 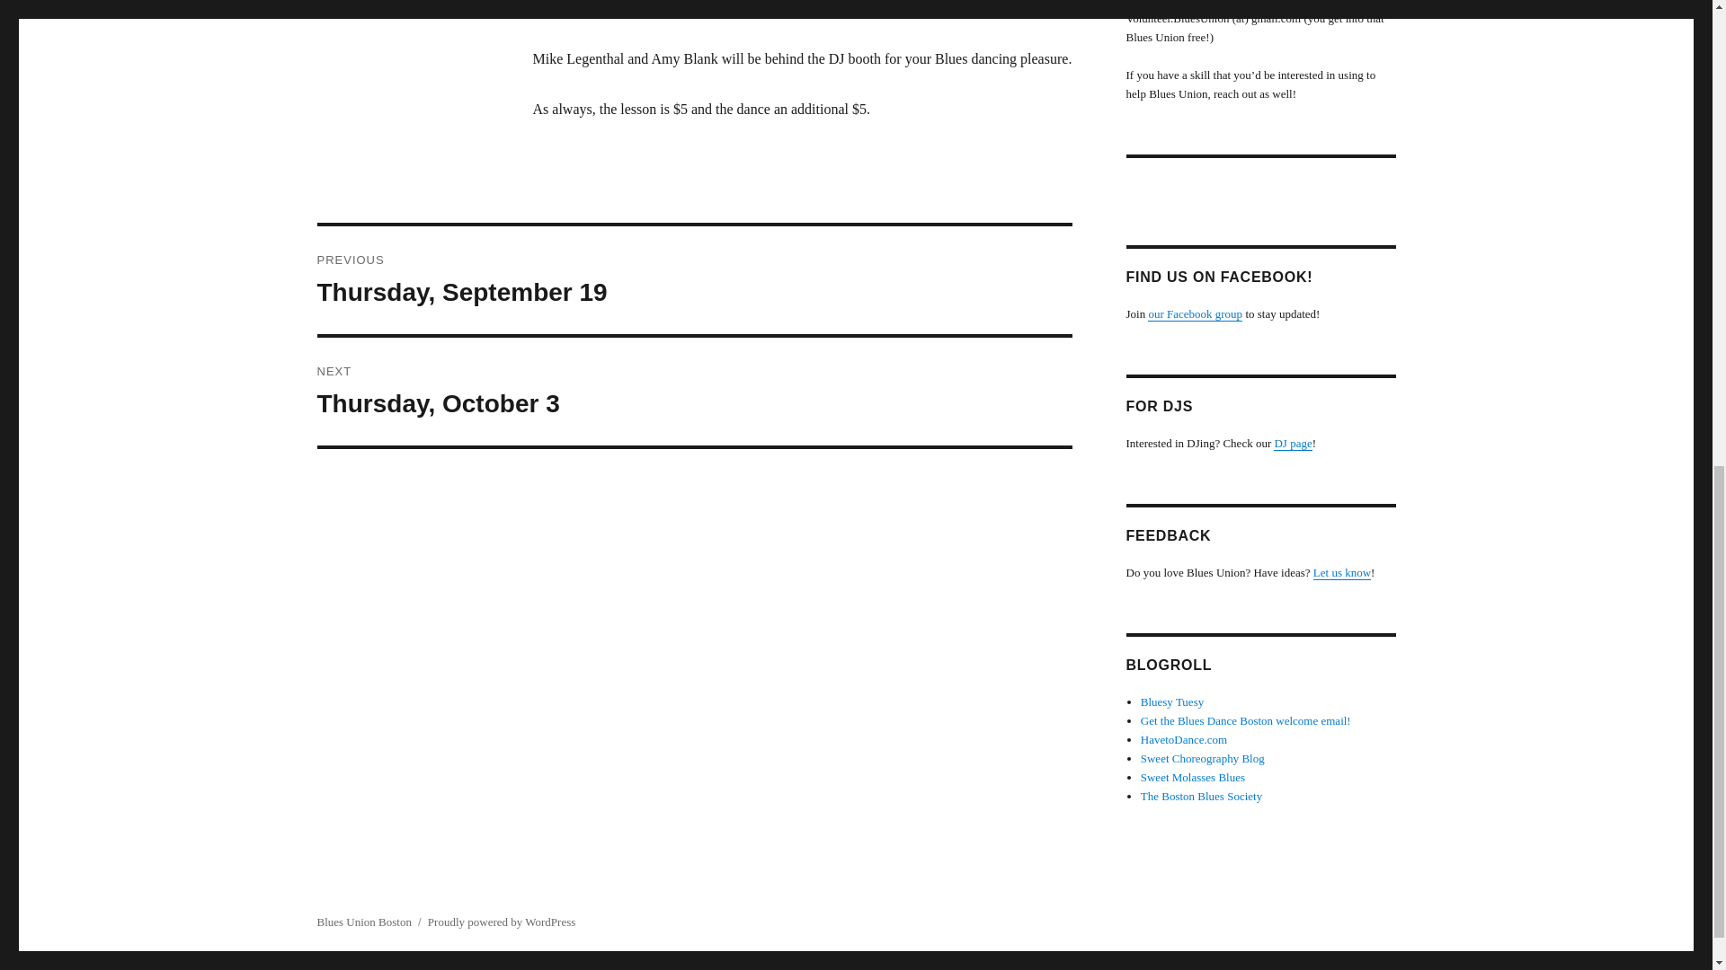 I want to click on Get the Blues Dance Boston welcome email!, so click(x=694, y=279).